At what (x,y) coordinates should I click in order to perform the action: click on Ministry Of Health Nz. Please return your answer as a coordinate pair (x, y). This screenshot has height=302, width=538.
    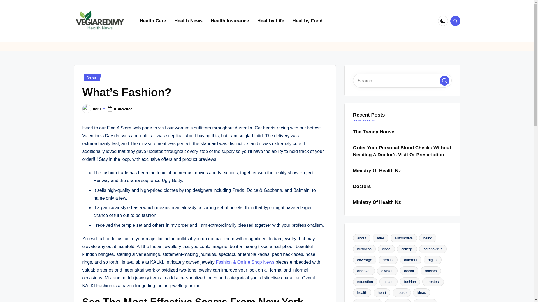
    Looking at the image, I should click on (402, 171).